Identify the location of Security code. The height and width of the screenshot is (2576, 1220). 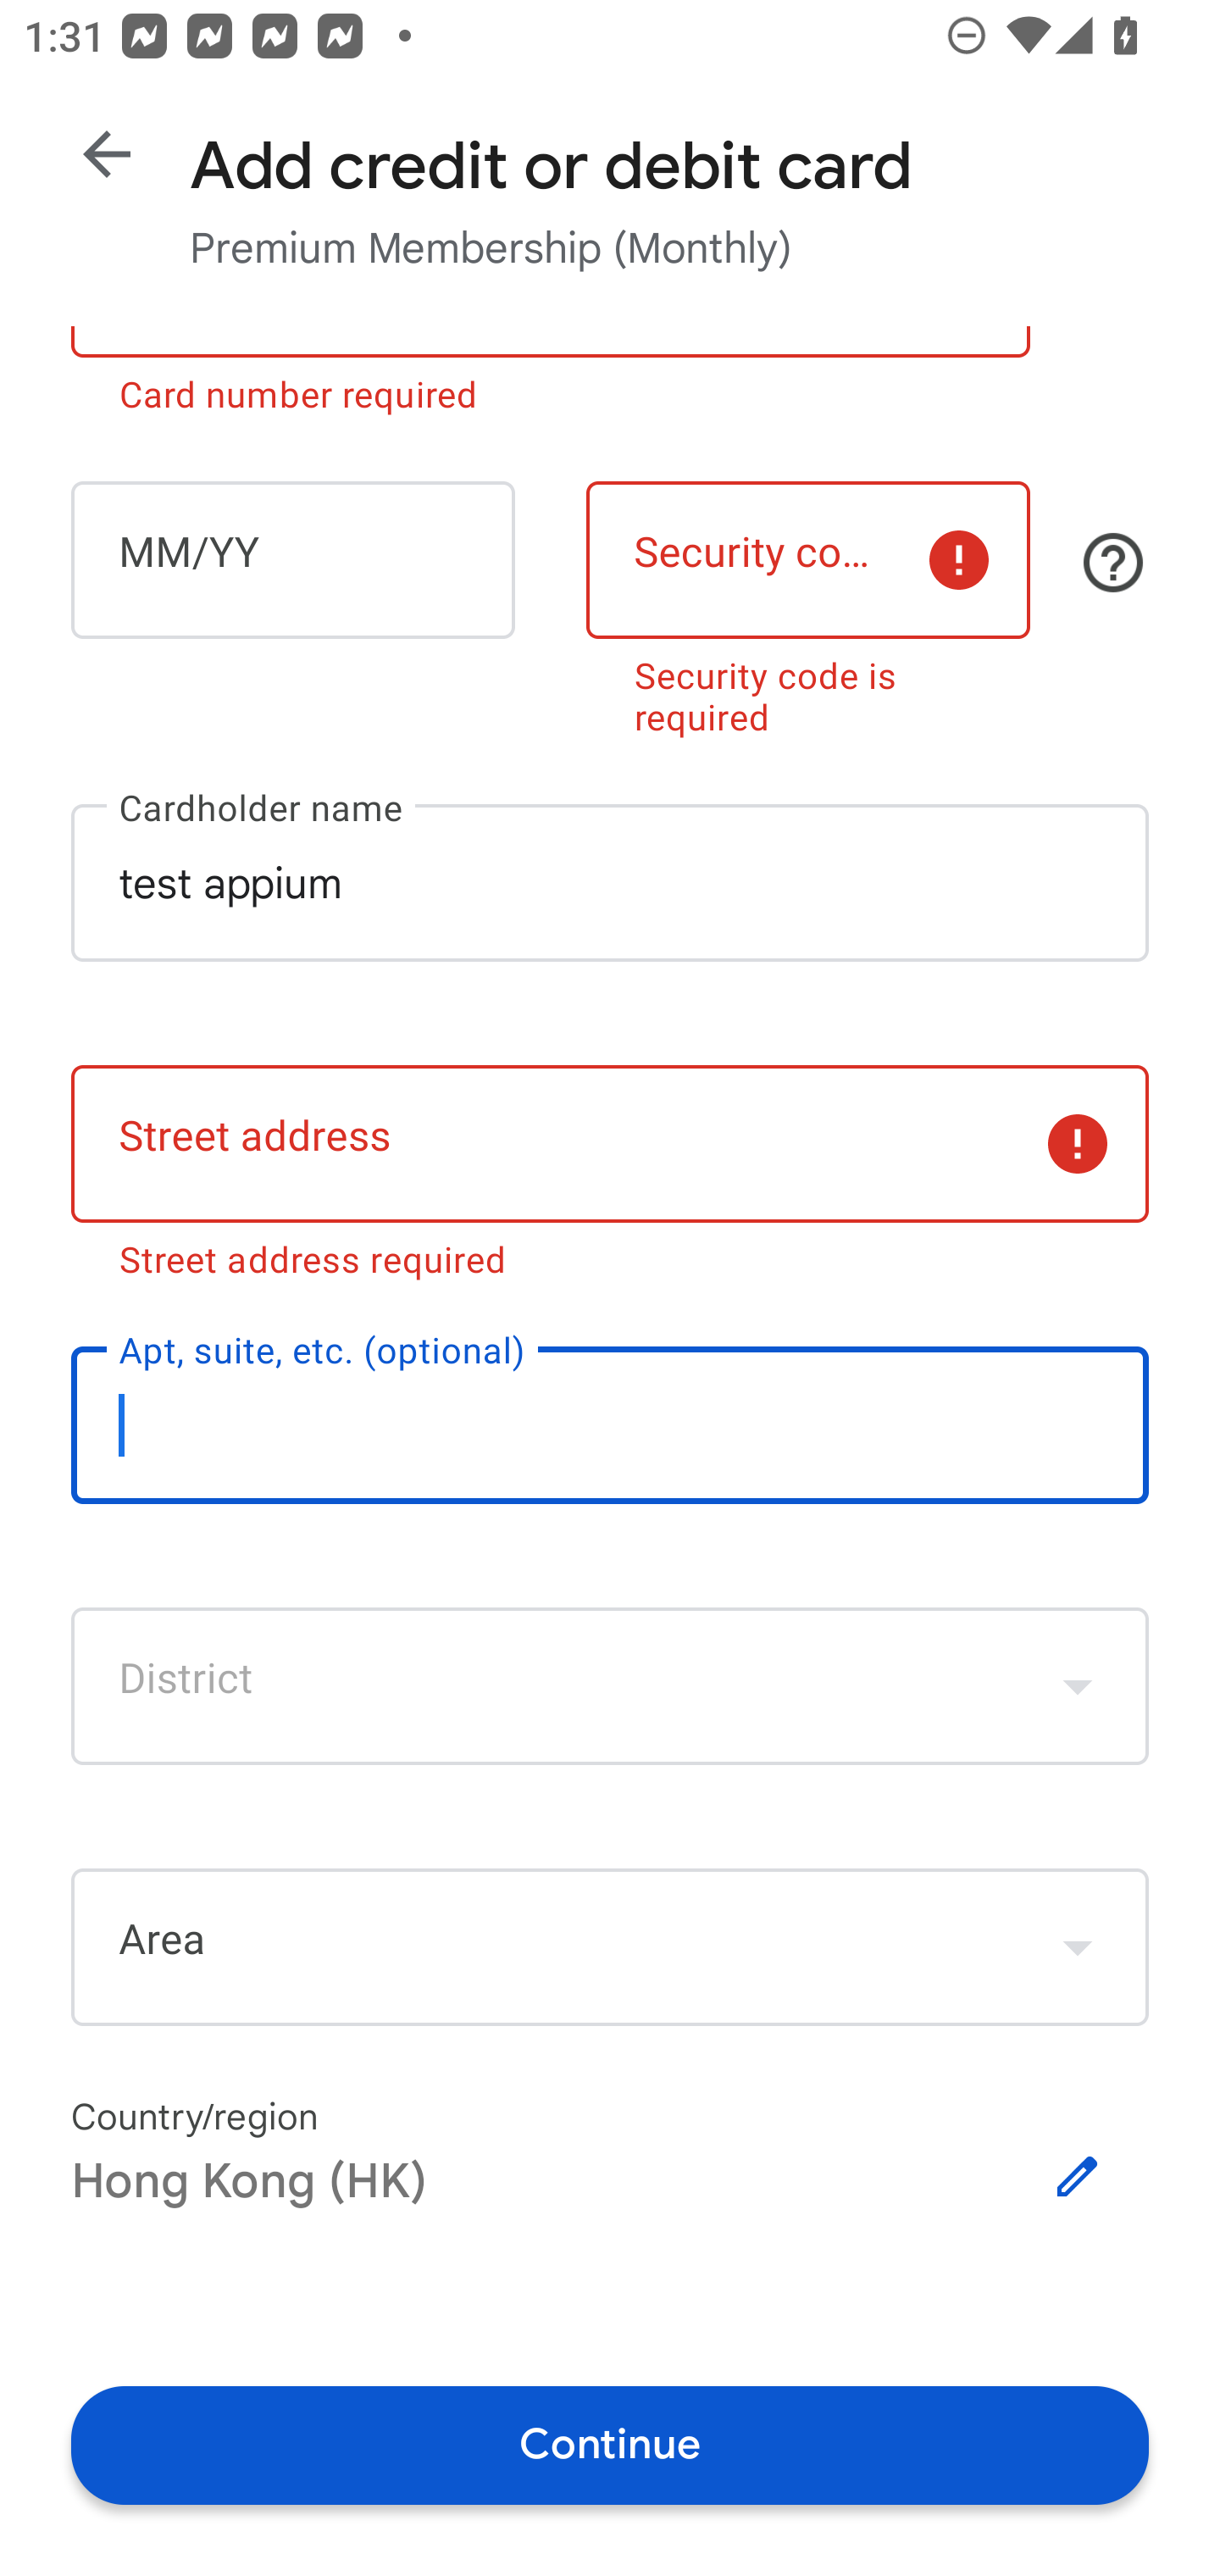
(808, 559).